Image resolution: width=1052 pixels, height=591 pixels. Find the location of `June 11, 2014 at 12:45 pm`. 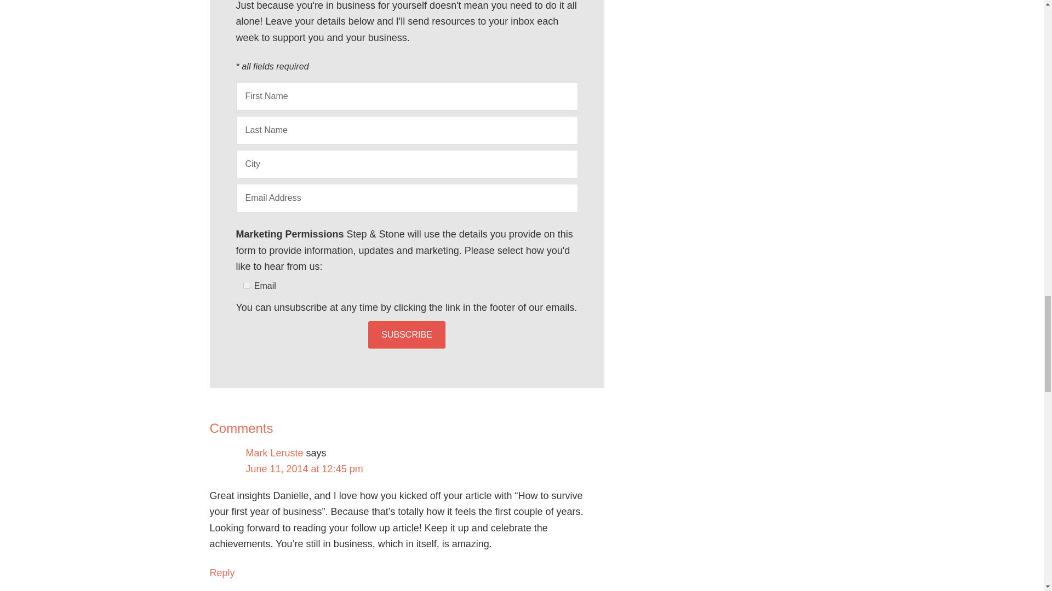

June 11, 2014 at 12:45 pm is located at coordinates (304, 468).